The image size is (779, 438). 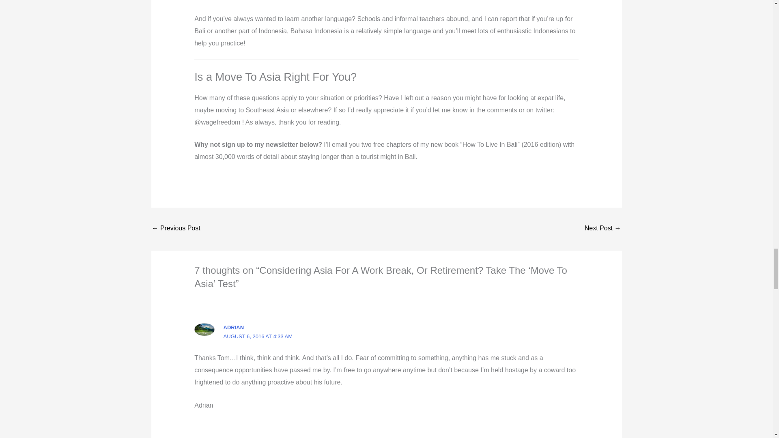 I want to click on ADRIAN, so click(x=234, y=328).